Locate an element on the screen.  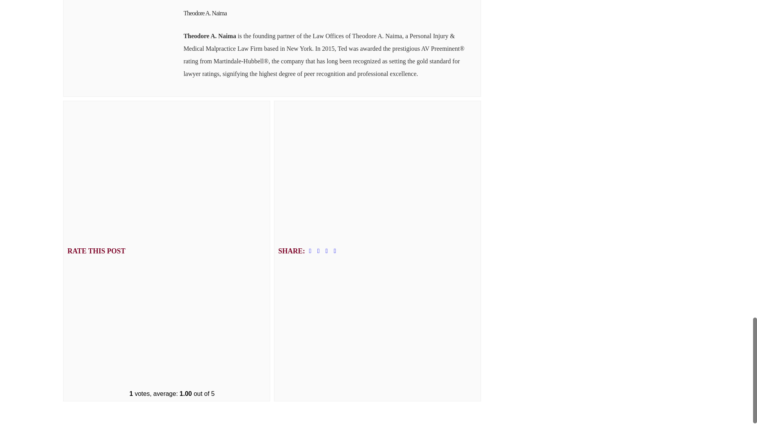
2 Stars is located at coordinates (171, 190).